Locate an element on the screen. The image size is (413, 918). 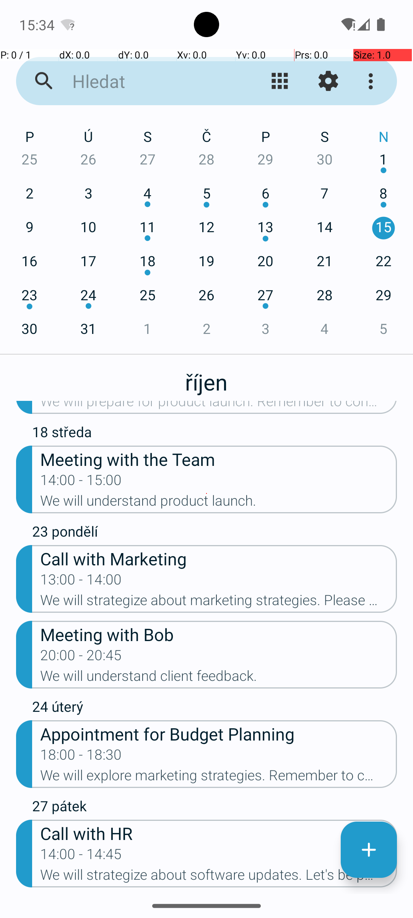
We will prepare for product launch. Remember to confirm attendance. is located at coordinates (219, 407).